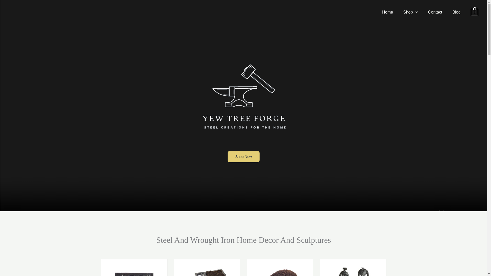 The height and width of the screenshot is (276, 491). I want to click on Shop, so click(410, 12).